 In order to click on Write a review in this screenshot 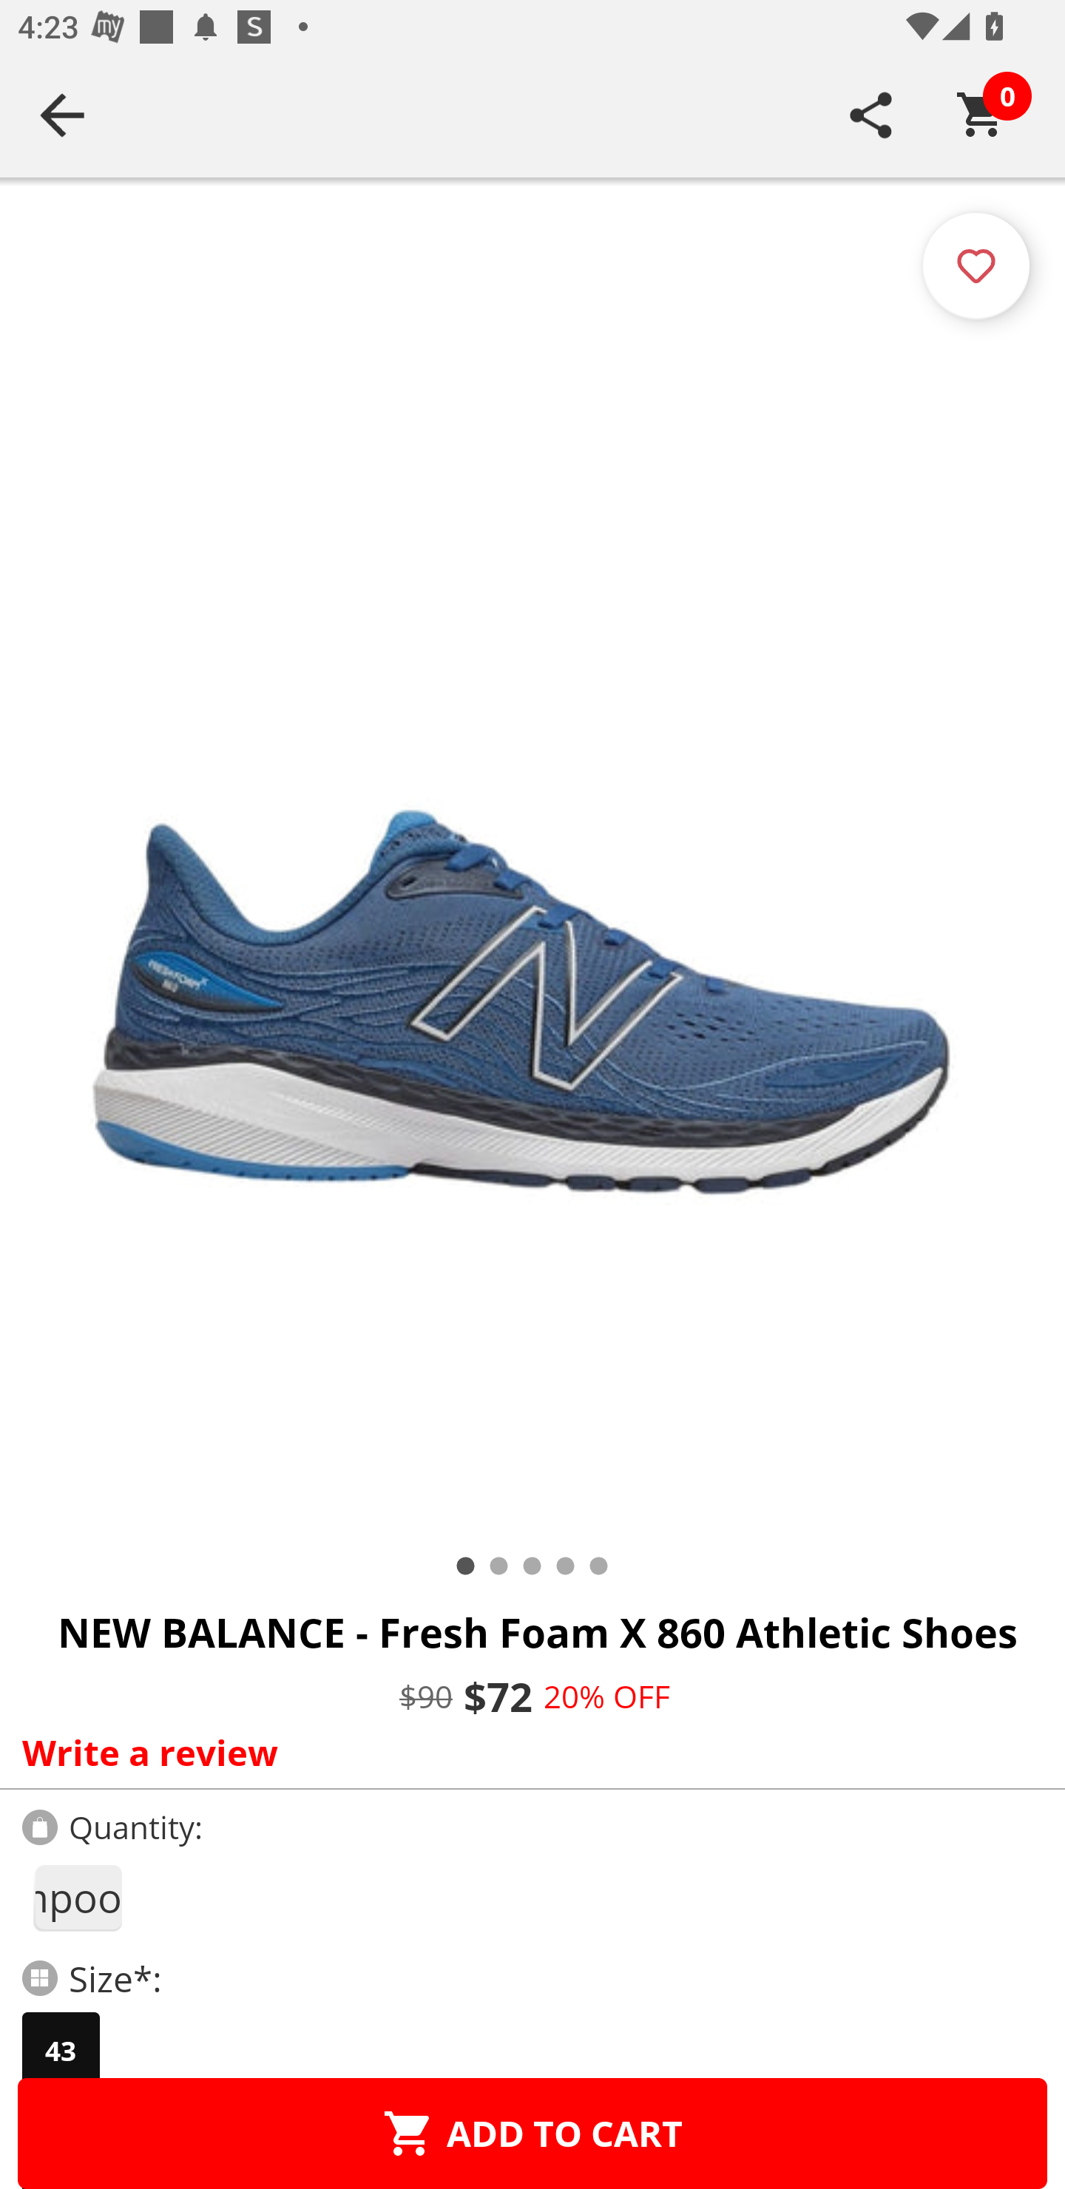, I will do `click(527, 1752)`.